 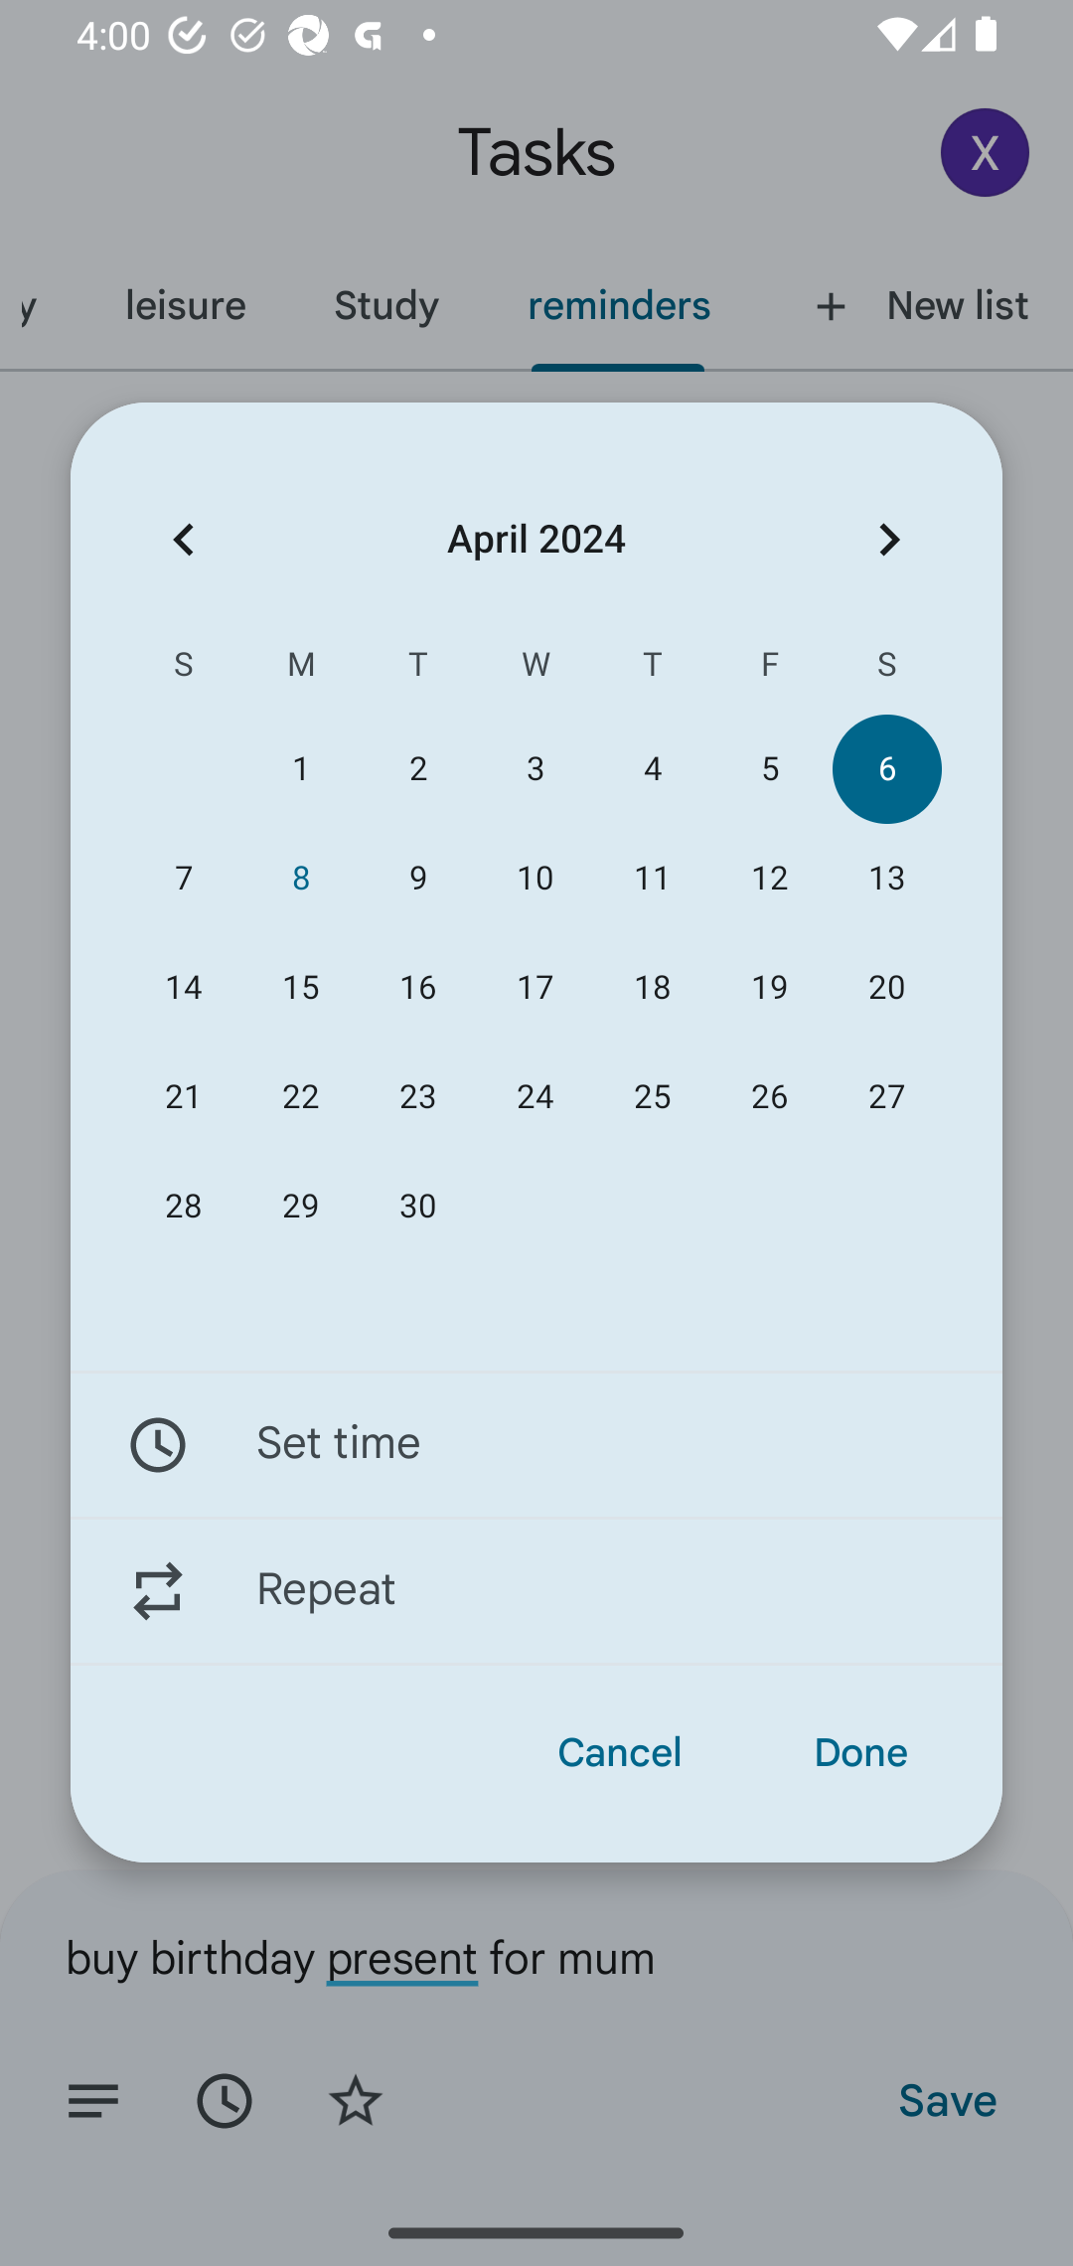 What do you see at coordinates (417, 988) in the screenshot?
I see `16 16 April 2024` at bounding box center [417, 988].